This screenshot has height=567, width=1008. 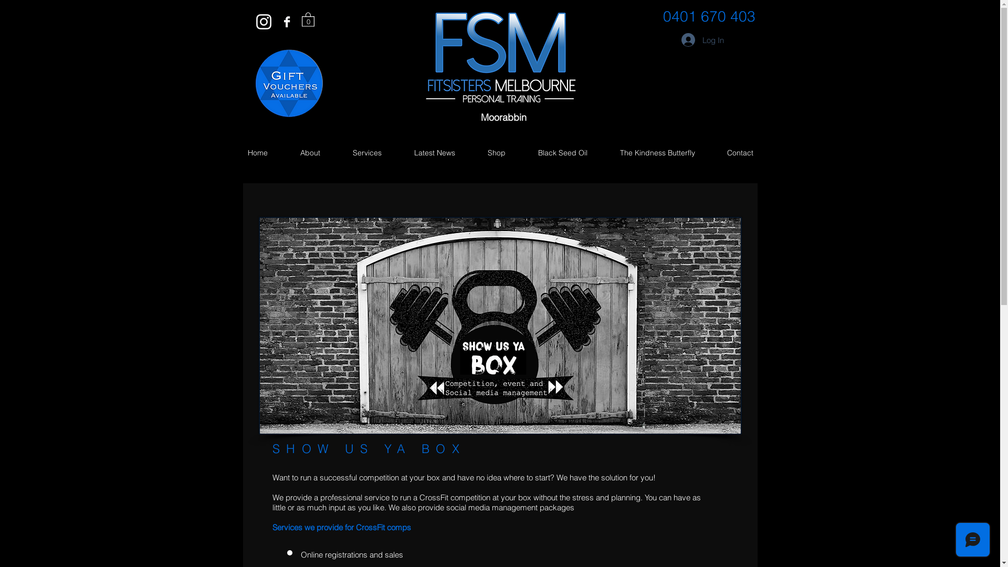 I want to click on Contact, so click(x=740, y=153).